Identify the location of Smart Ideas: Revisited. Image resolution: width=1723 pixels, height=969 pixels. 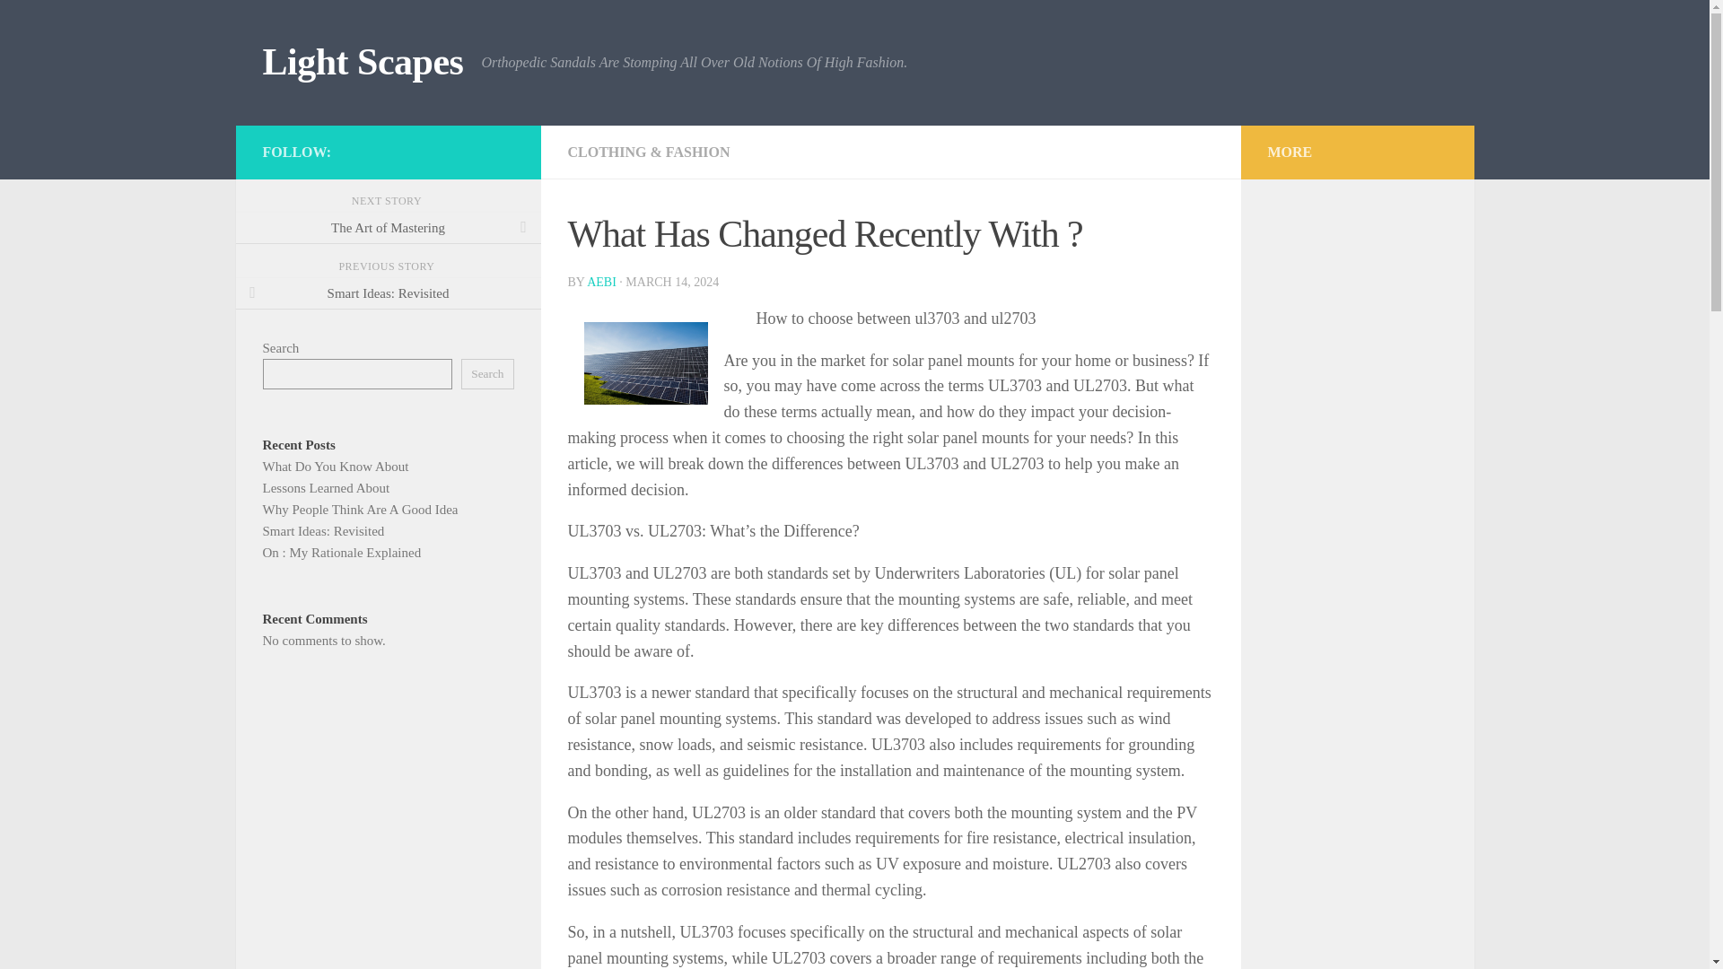
(388, 292).